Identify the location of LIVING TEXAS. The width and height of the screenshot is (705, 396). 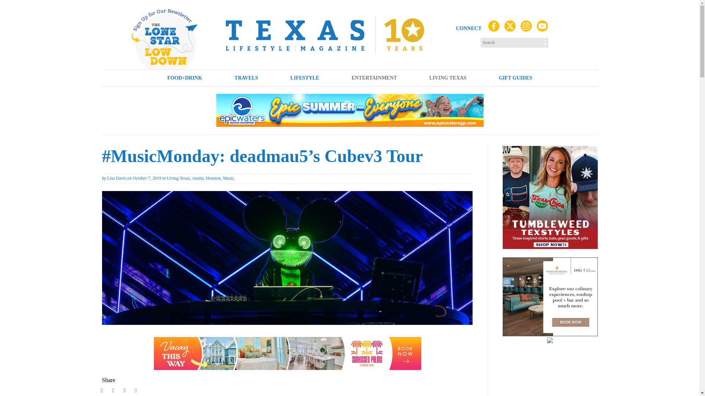
(447, 78).